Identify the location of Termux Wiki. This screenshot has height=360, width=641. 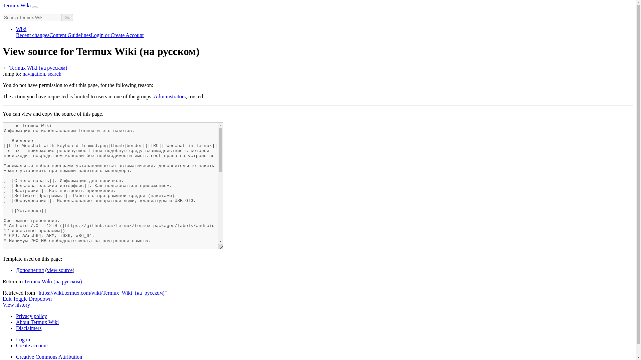
(17, 5).